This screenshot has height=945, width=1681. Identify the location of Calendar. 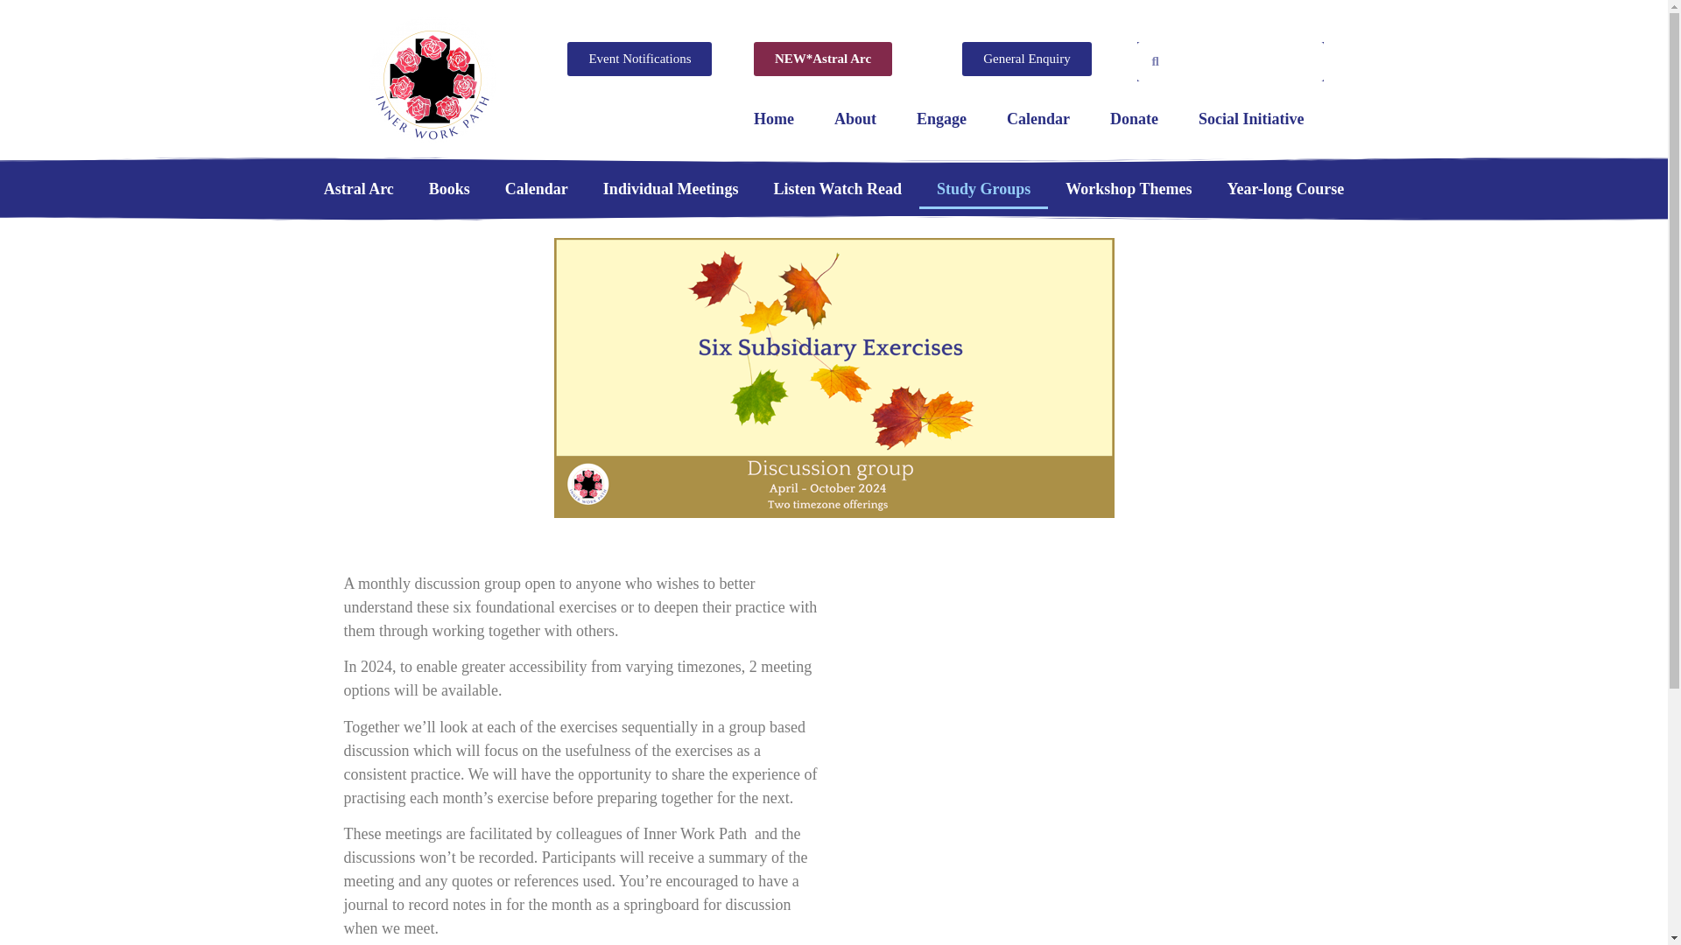
(536, 189).